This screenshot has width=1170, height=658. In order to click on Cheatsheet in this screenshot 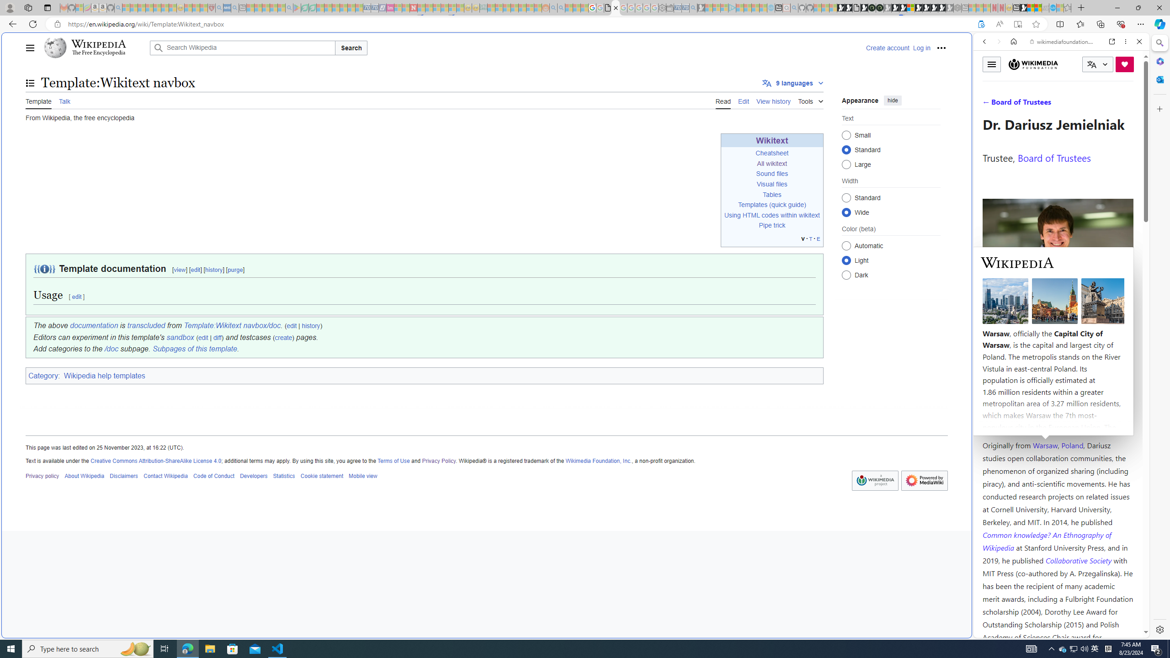, I will do `click(772, 153)`.